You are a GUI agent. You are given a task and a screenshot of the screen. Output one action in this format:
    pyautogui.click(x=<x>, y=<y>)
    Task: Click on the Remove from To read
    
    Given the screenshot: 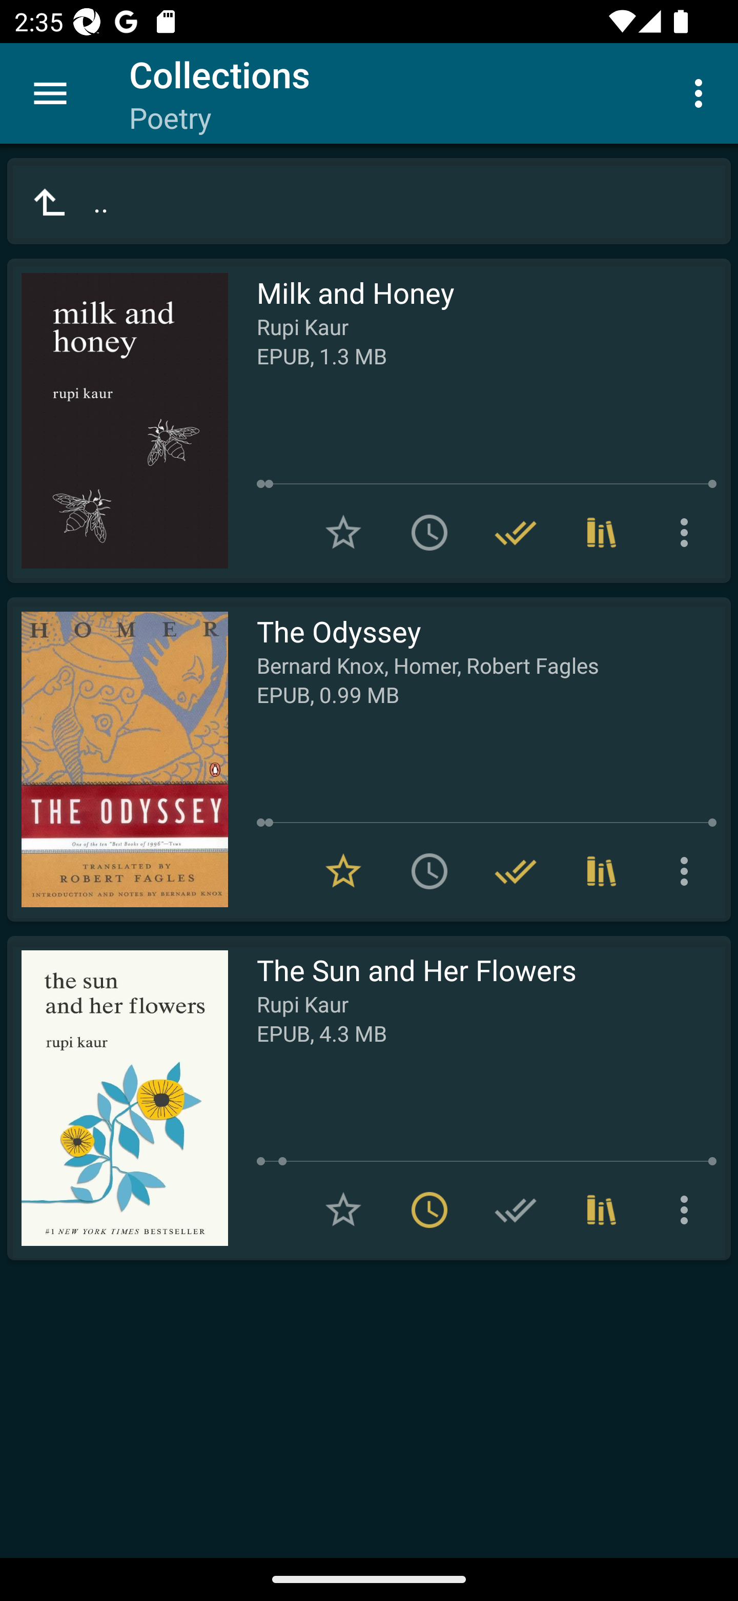 What is the action you would take?
    pyautogui.click(x=429, y=1210)
    